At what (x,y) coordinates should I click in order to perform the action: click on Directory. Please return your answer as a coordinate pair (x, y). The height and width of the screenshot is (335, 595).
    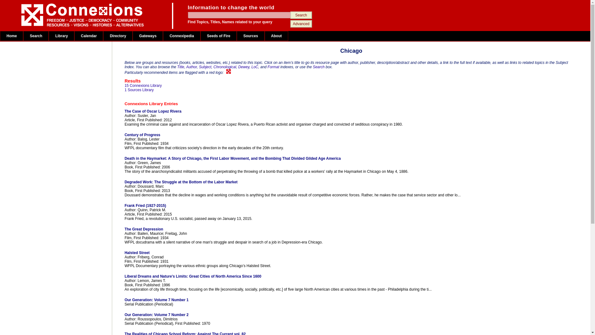
    Looking at the image, I should click on (118, 36).